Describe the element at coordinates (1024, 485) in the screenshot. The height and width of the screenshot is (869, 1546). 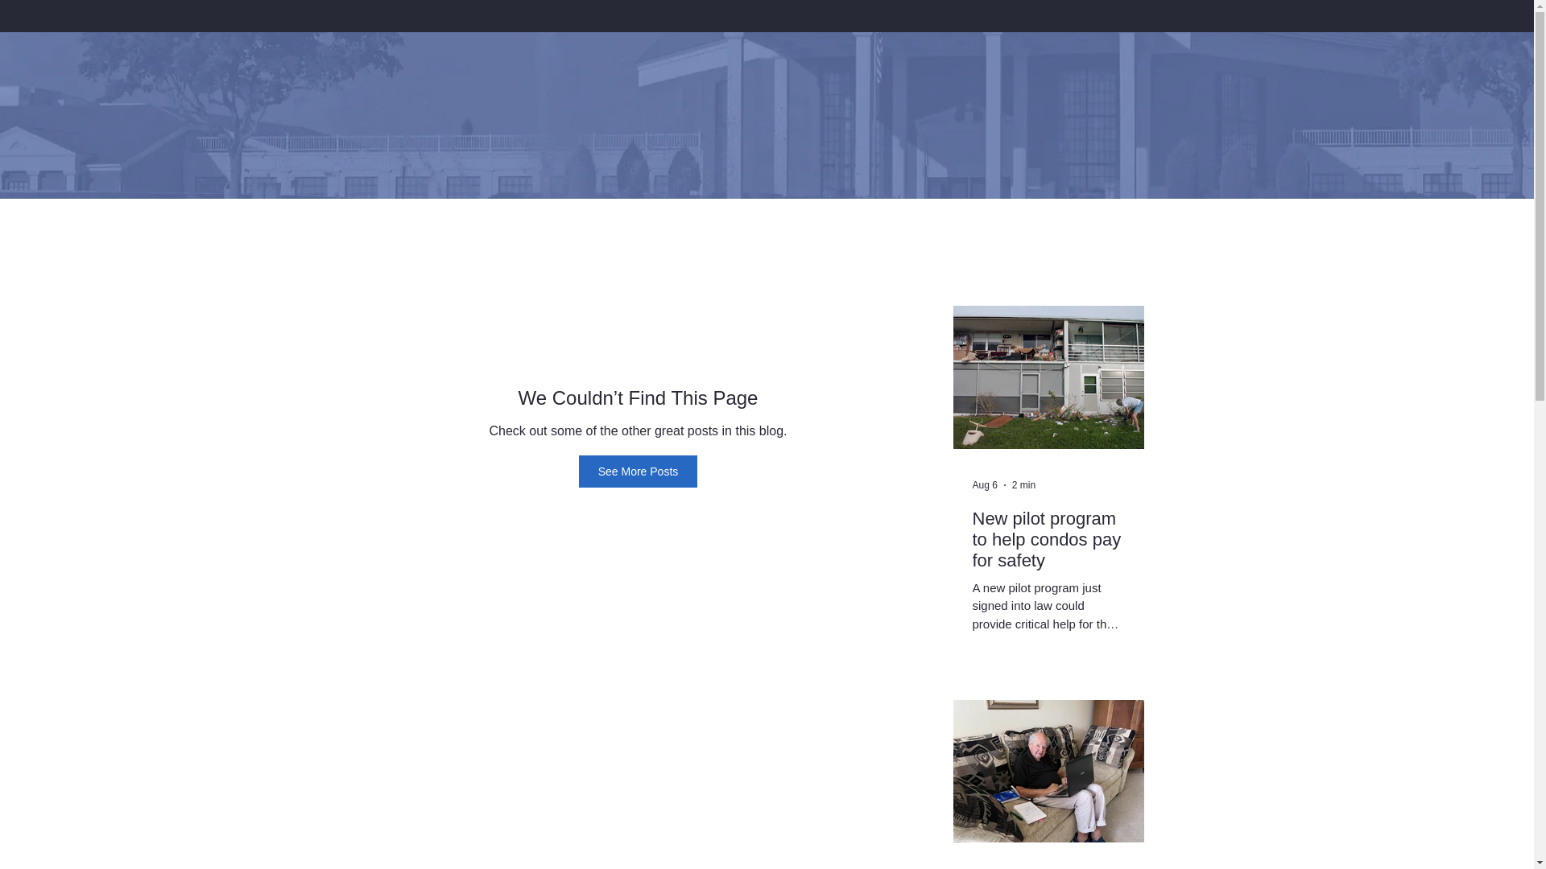
I see `2 min` at that location.